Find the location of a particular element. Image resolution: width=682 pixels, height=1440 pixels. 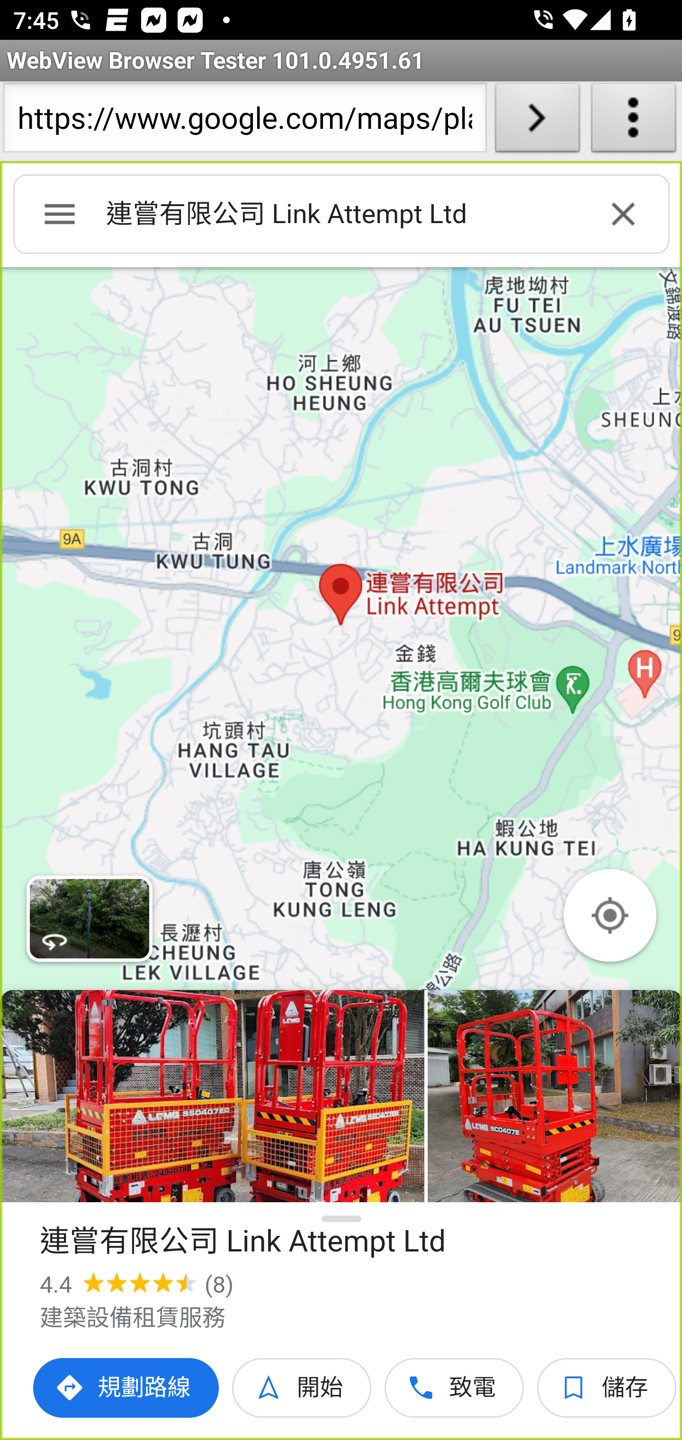

顯示詳細資料 is located at coordinates (342, 1219).